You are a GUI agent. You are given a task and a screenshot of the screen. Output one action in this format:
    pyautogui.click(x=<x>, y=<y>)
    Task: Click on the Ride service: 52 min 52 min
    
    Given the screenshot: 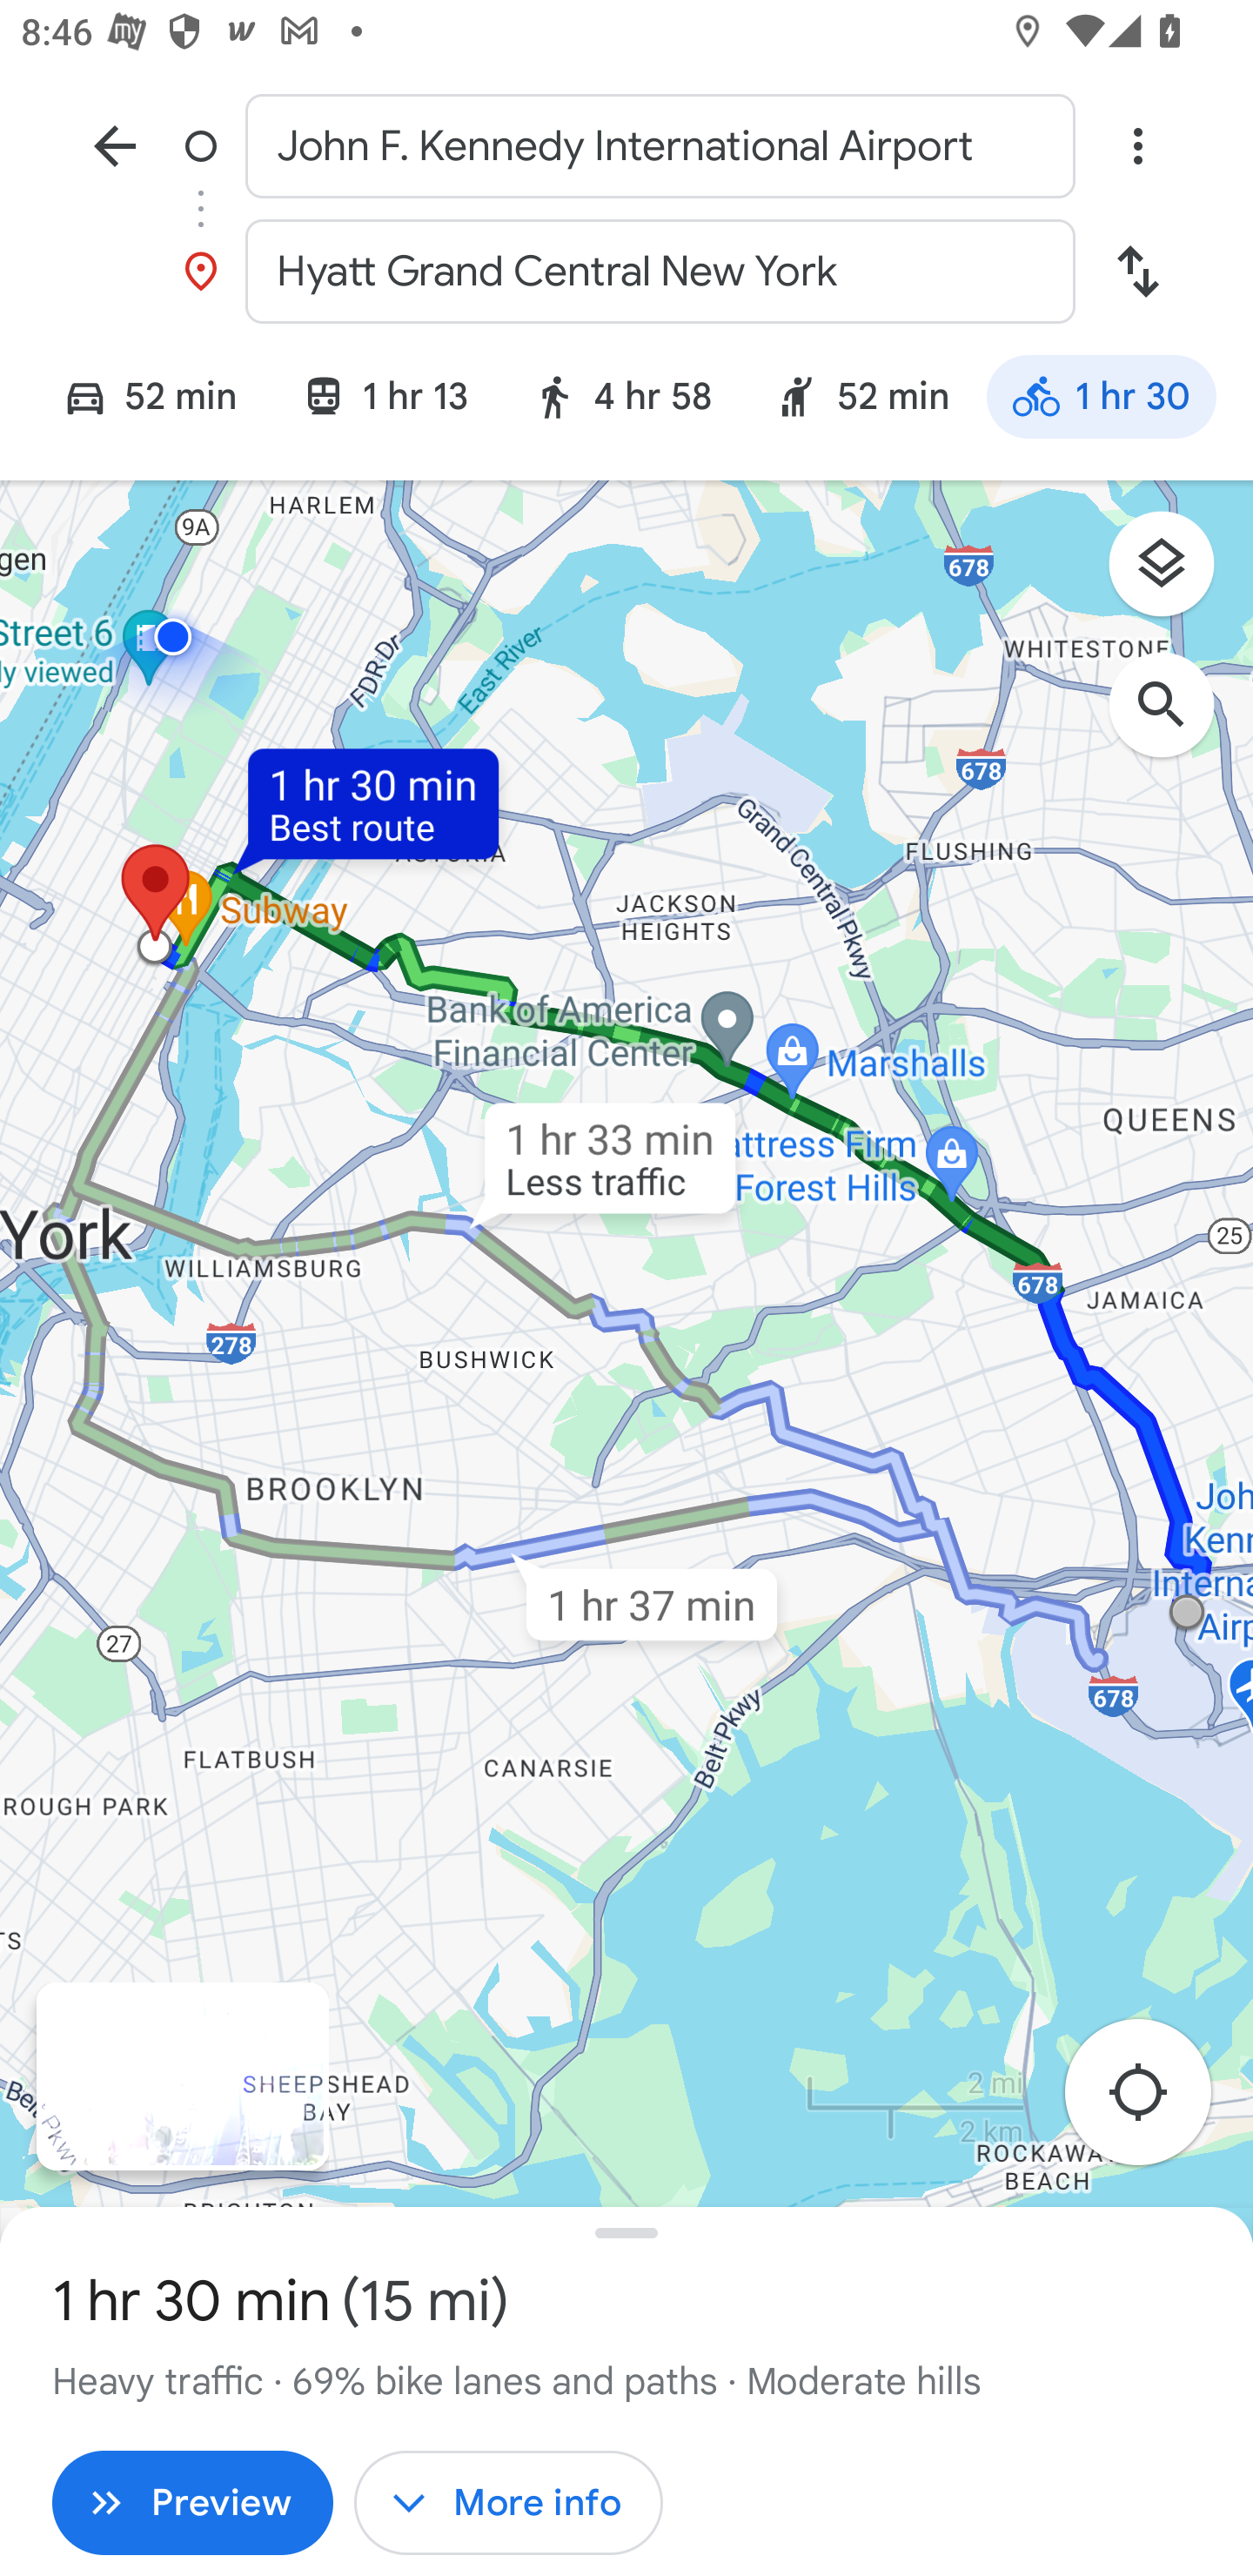 What is the action you would take?
    pyautogui.click(x=861, y=401)
    